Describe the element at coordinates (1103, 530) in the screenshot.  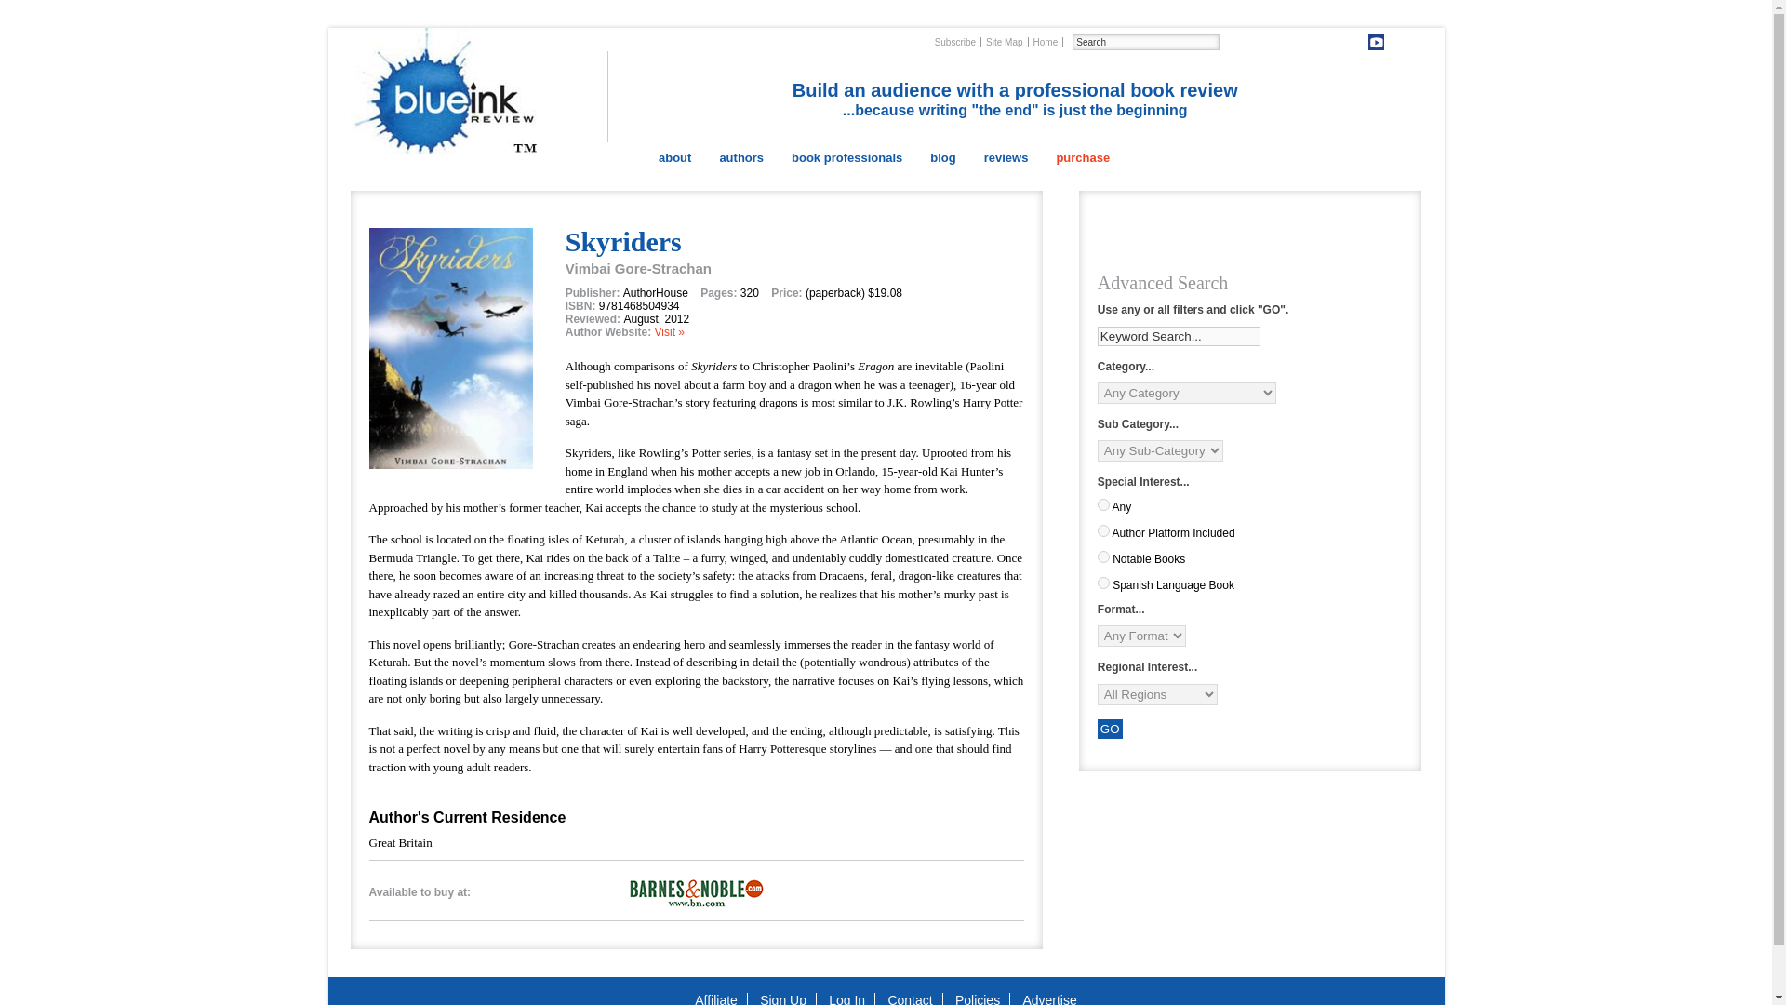
I see `author-platform-included` at that location.